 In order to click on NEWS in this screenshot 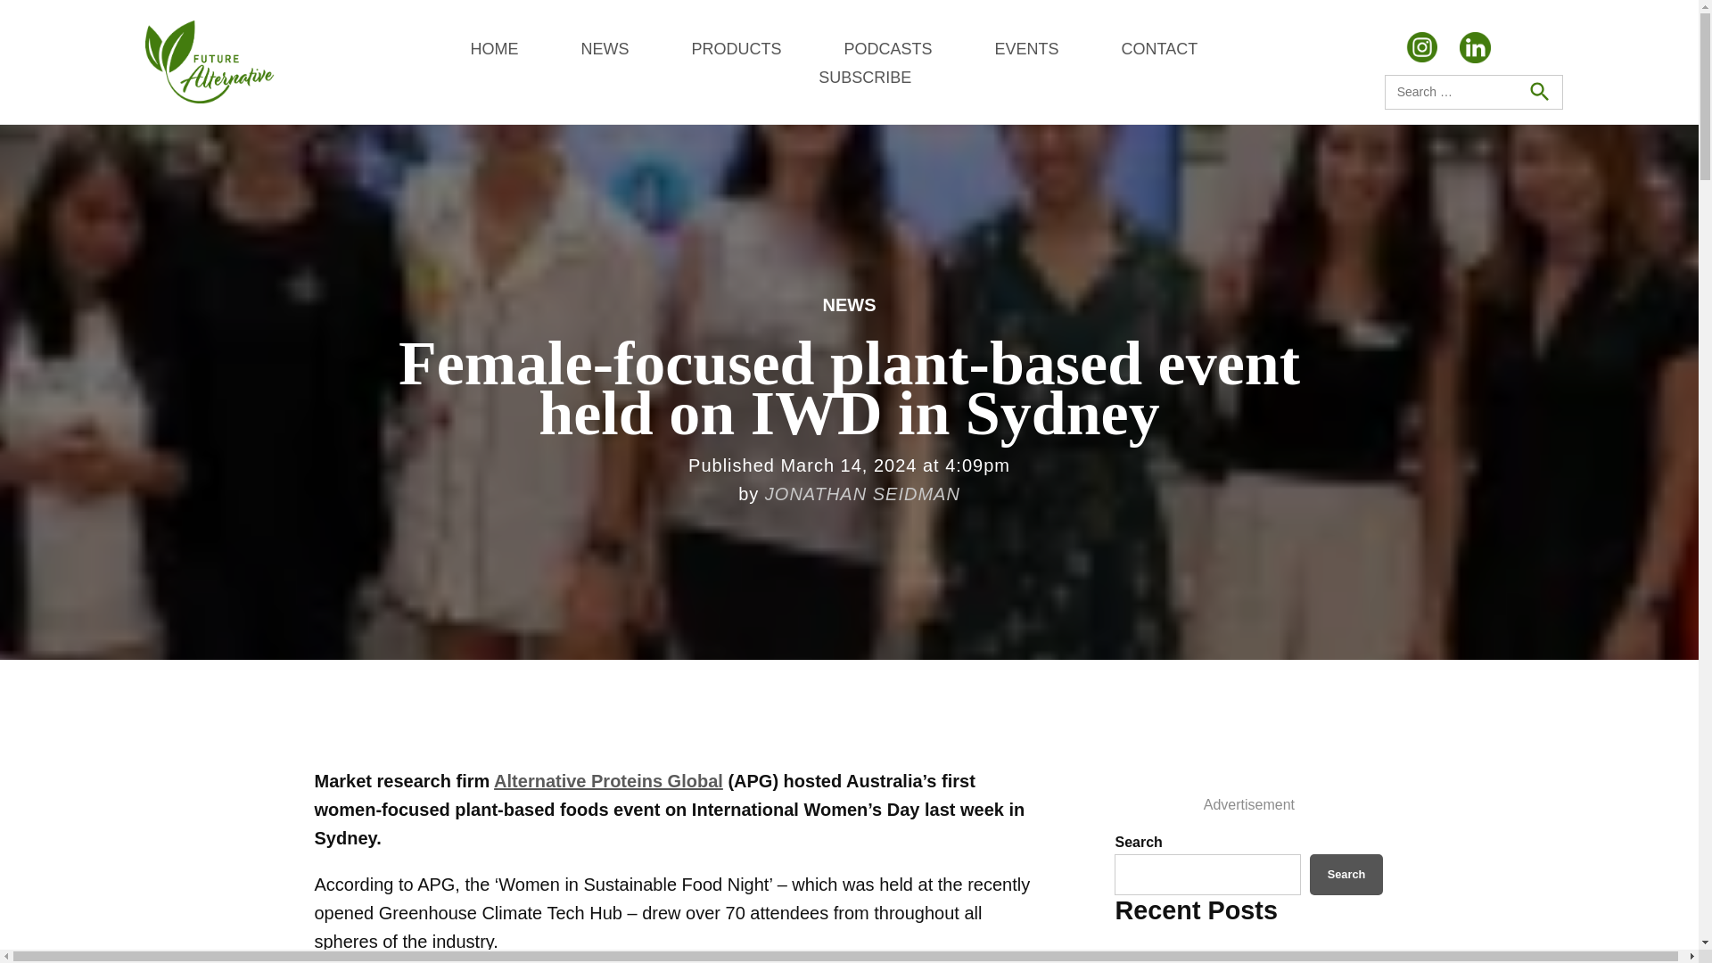, I will do `click(848, 305)`.